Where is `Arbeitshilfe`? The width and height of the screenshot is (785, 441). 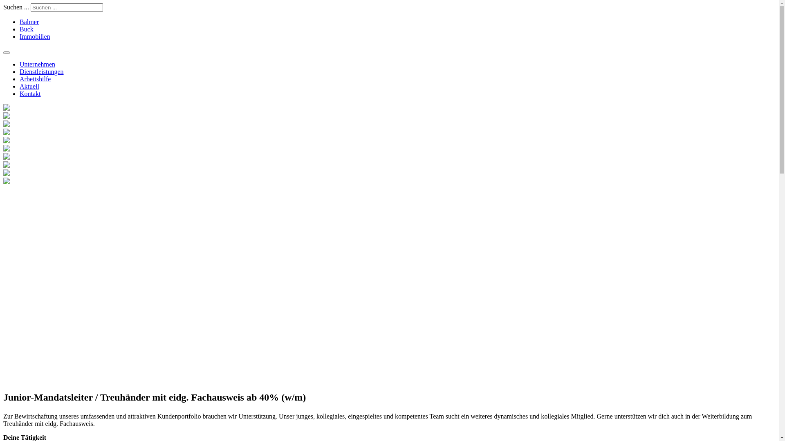
Arbeitshilfe is located at coordinates (35, 79).